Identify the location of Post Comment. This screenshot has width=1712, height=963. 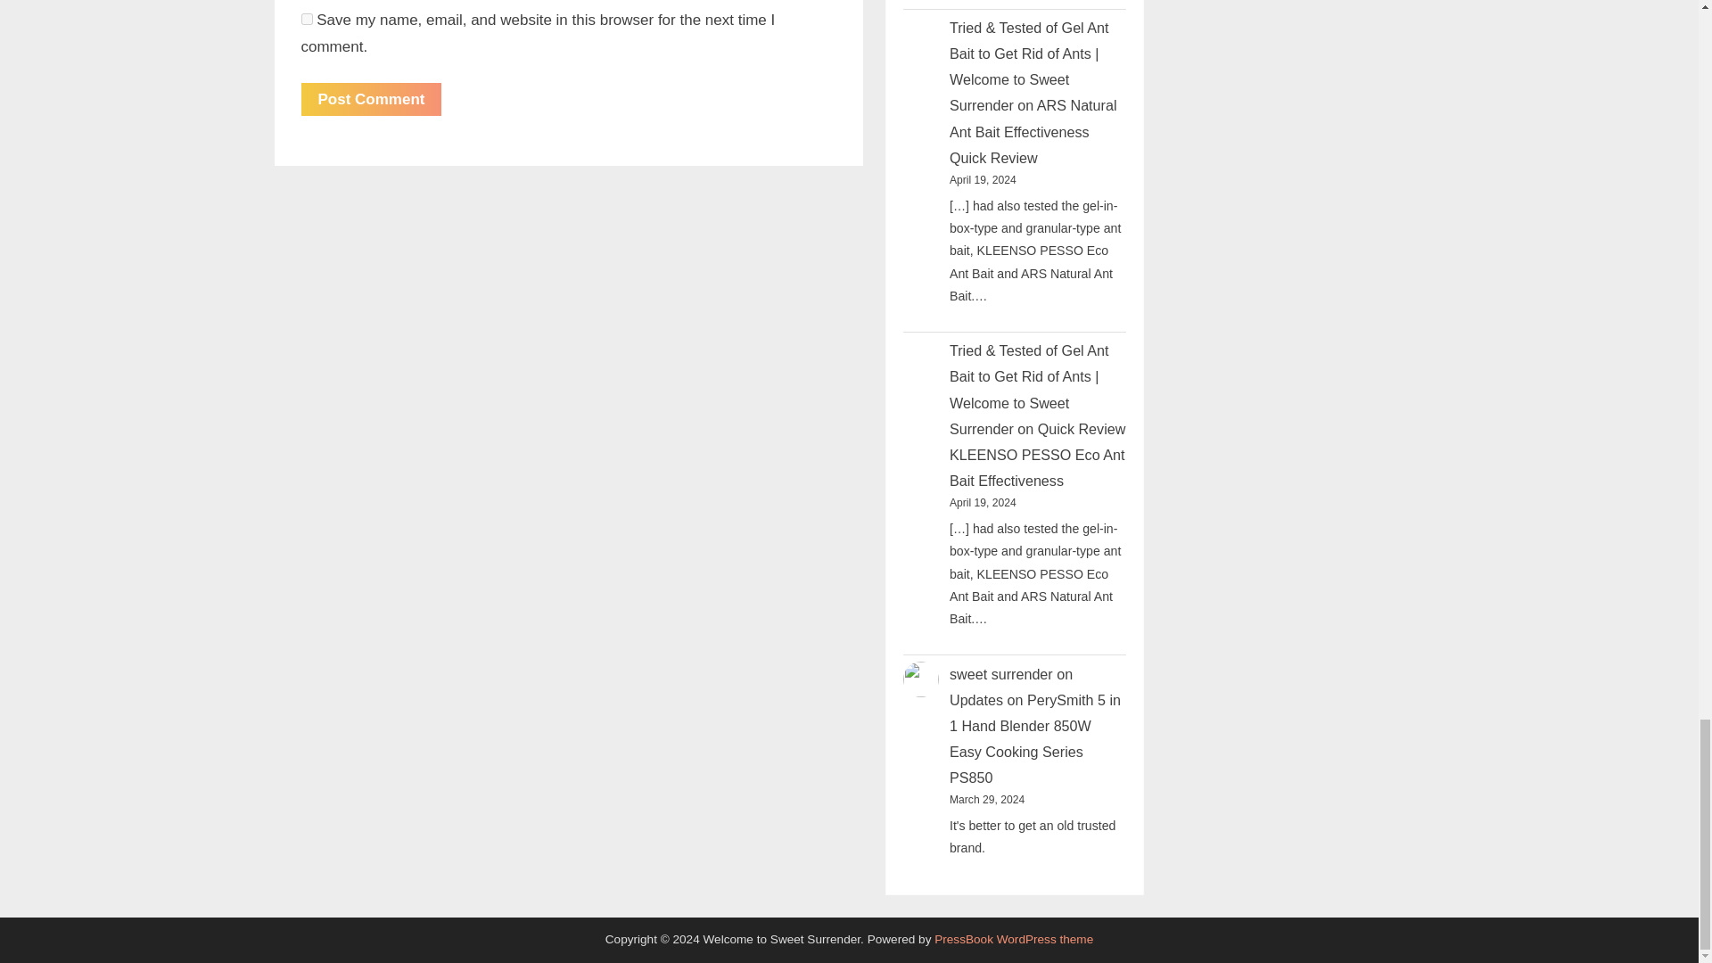
(371, 98).